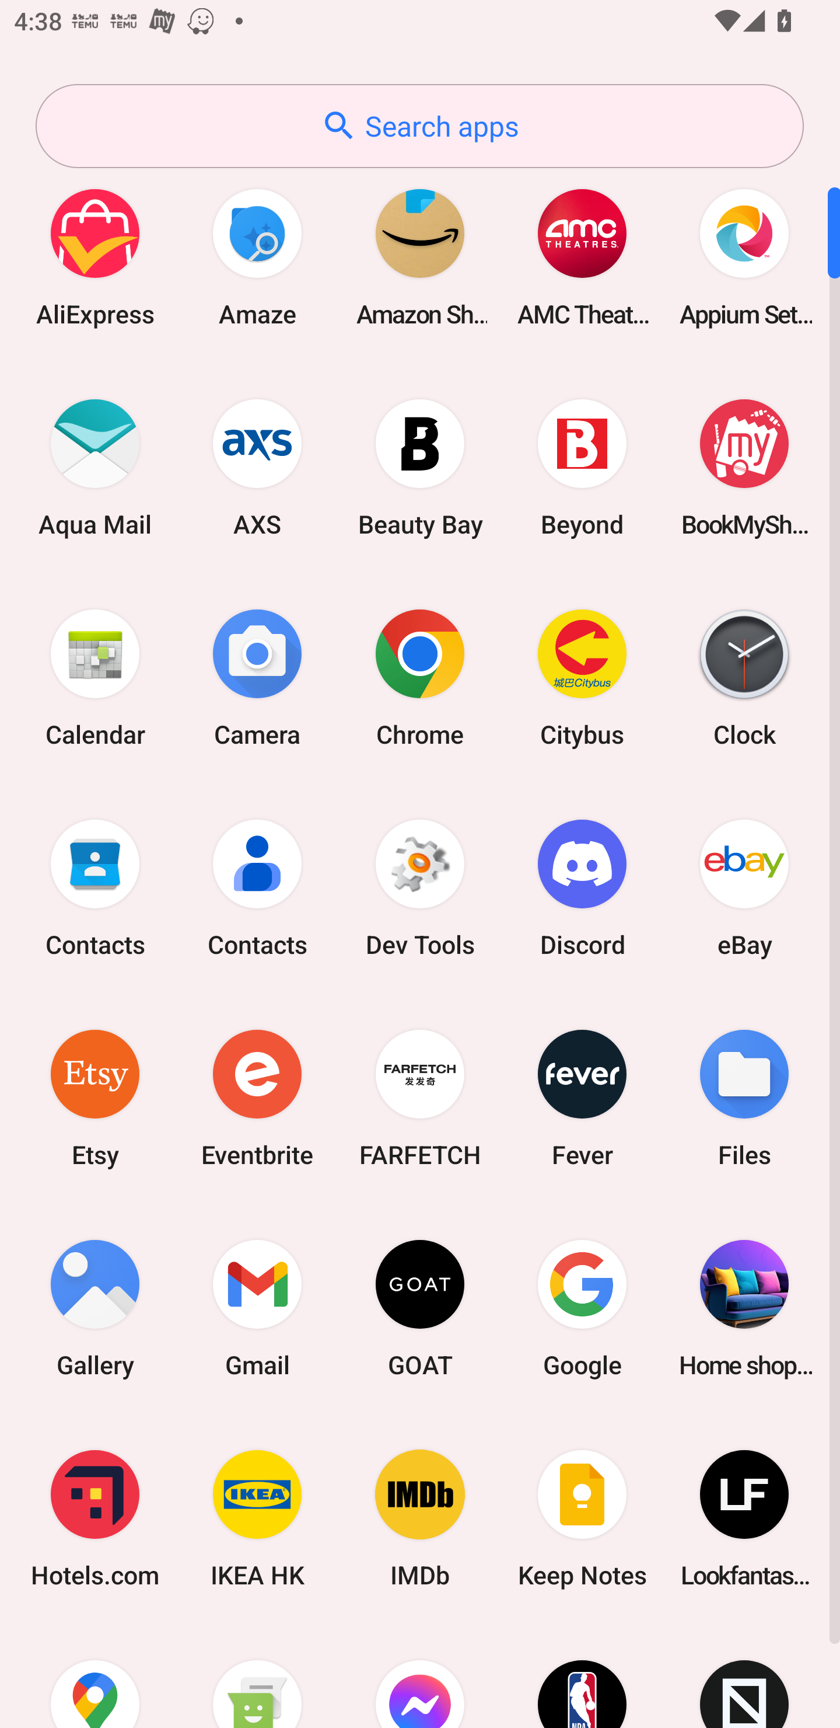 Image resolution: width=840 pixels, height=1728 pixels. Describe the element at coordinates (257, 257) in the screenshot. I see `Amaze` at that location.